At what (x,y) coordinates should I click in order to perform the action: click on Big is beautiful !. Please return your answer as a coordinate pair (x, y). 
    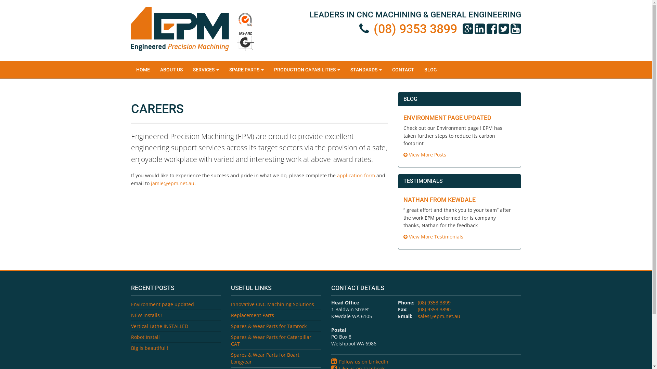
    Looking at the image, I should click on (149, 348).